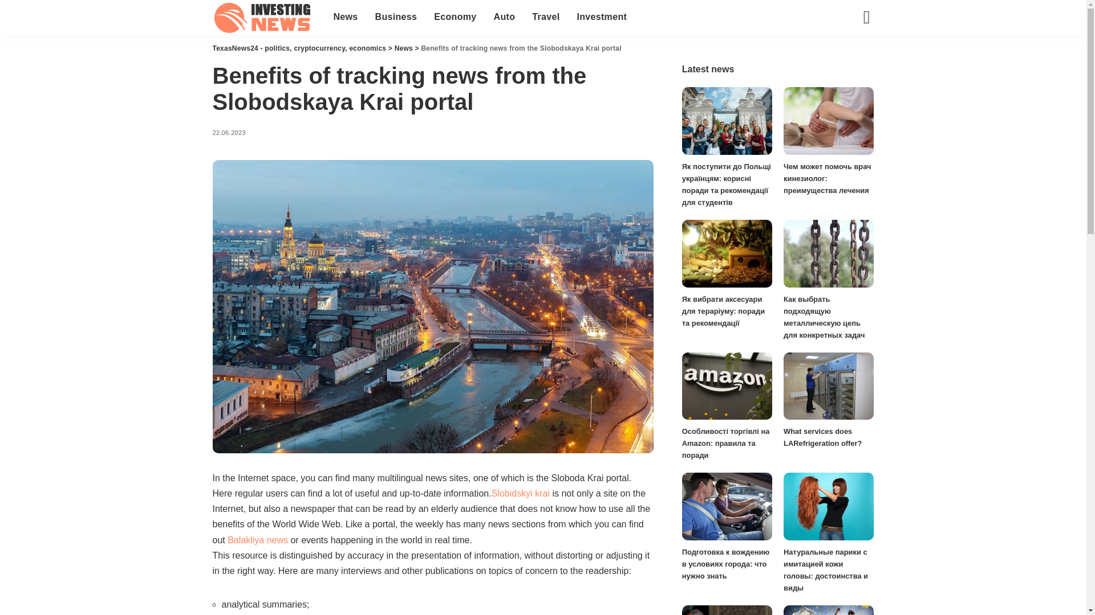 The height and width of the screenshot is (615, 1095). What do you see at coordinates (455, 17) in the screenshot?
I see `Economy` at bounding box center [455, 17].